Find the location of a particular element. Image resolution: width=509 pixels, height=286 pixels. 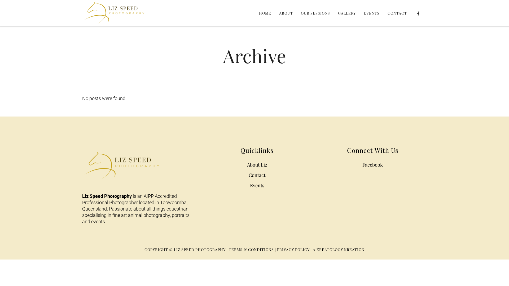

Contact is located at coordinates (257, 175).